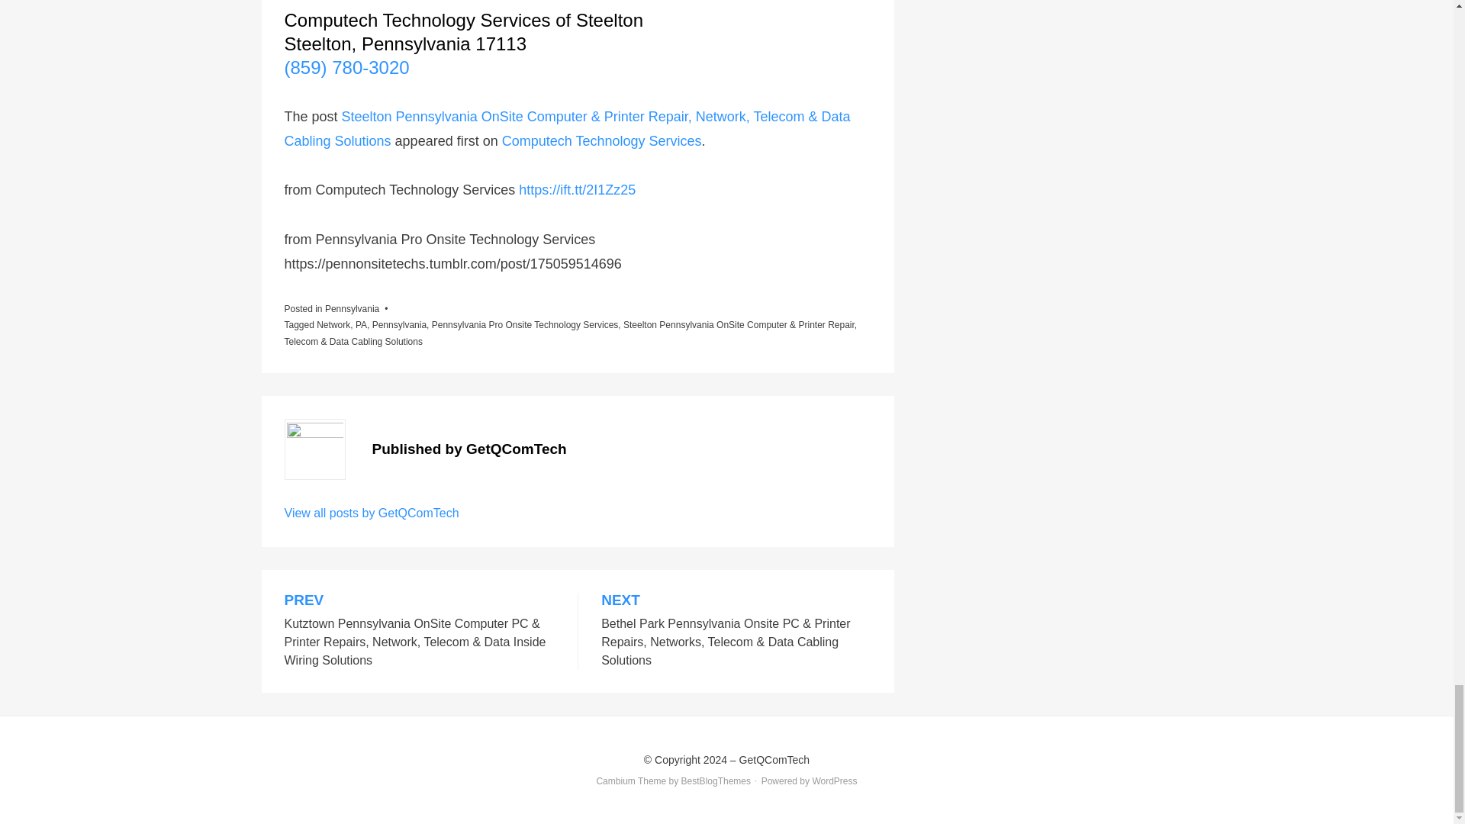  What do you see at coordinates (525, 325) in the screenshot?
I see `Pennsylvania Pro Onsite Technology Services` at bounding box center [525, 325].